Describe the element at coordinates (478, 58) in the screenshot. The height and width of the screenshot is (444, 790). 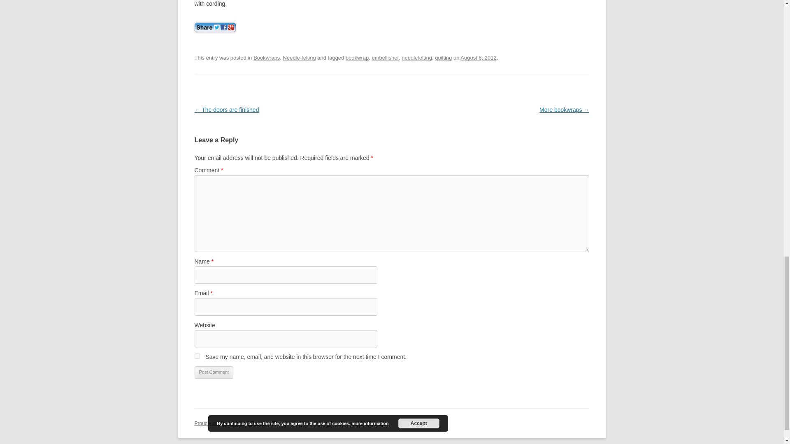
I see `August 6, 2012` at that location.